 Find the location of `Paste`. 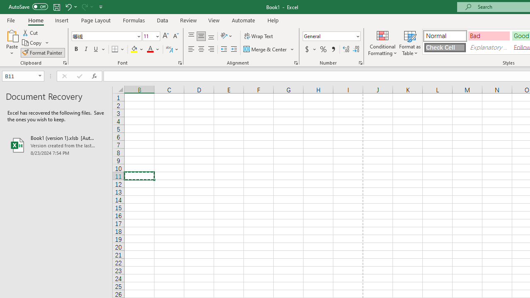

Paste is located at coordinates (12, 35).